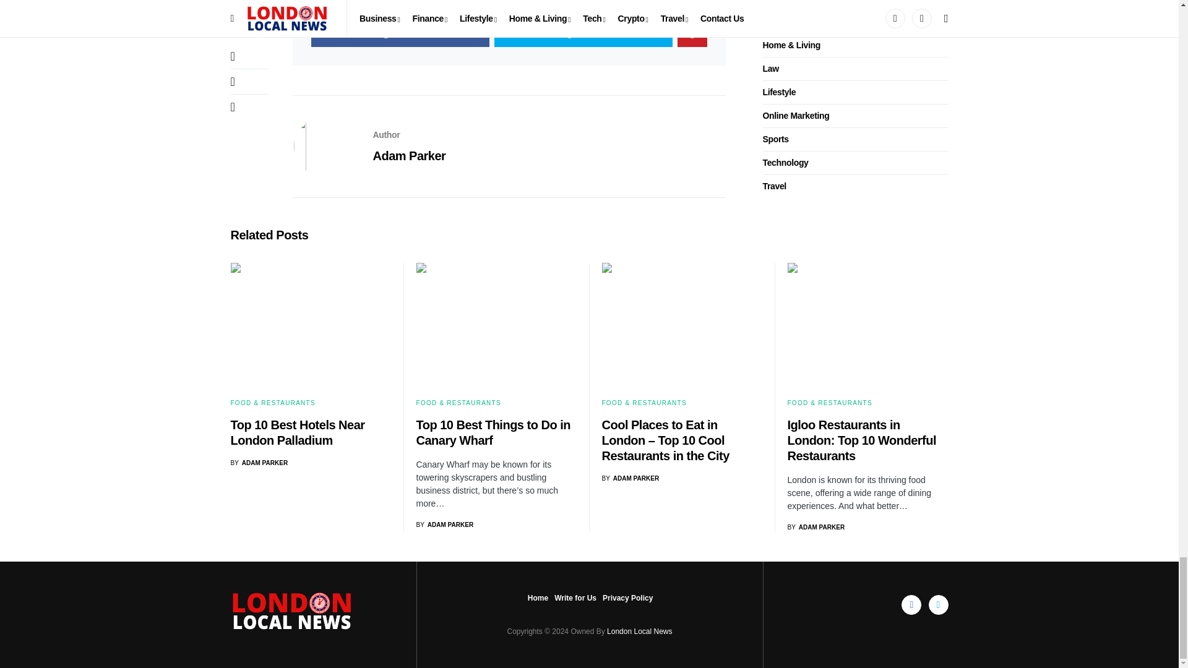 This screenshot has height=668, width=1188. What do you see at coordinates (816, 527) in the screenshot?
I see `View all posts by Adam Parker` at bounding box center [816, 527].